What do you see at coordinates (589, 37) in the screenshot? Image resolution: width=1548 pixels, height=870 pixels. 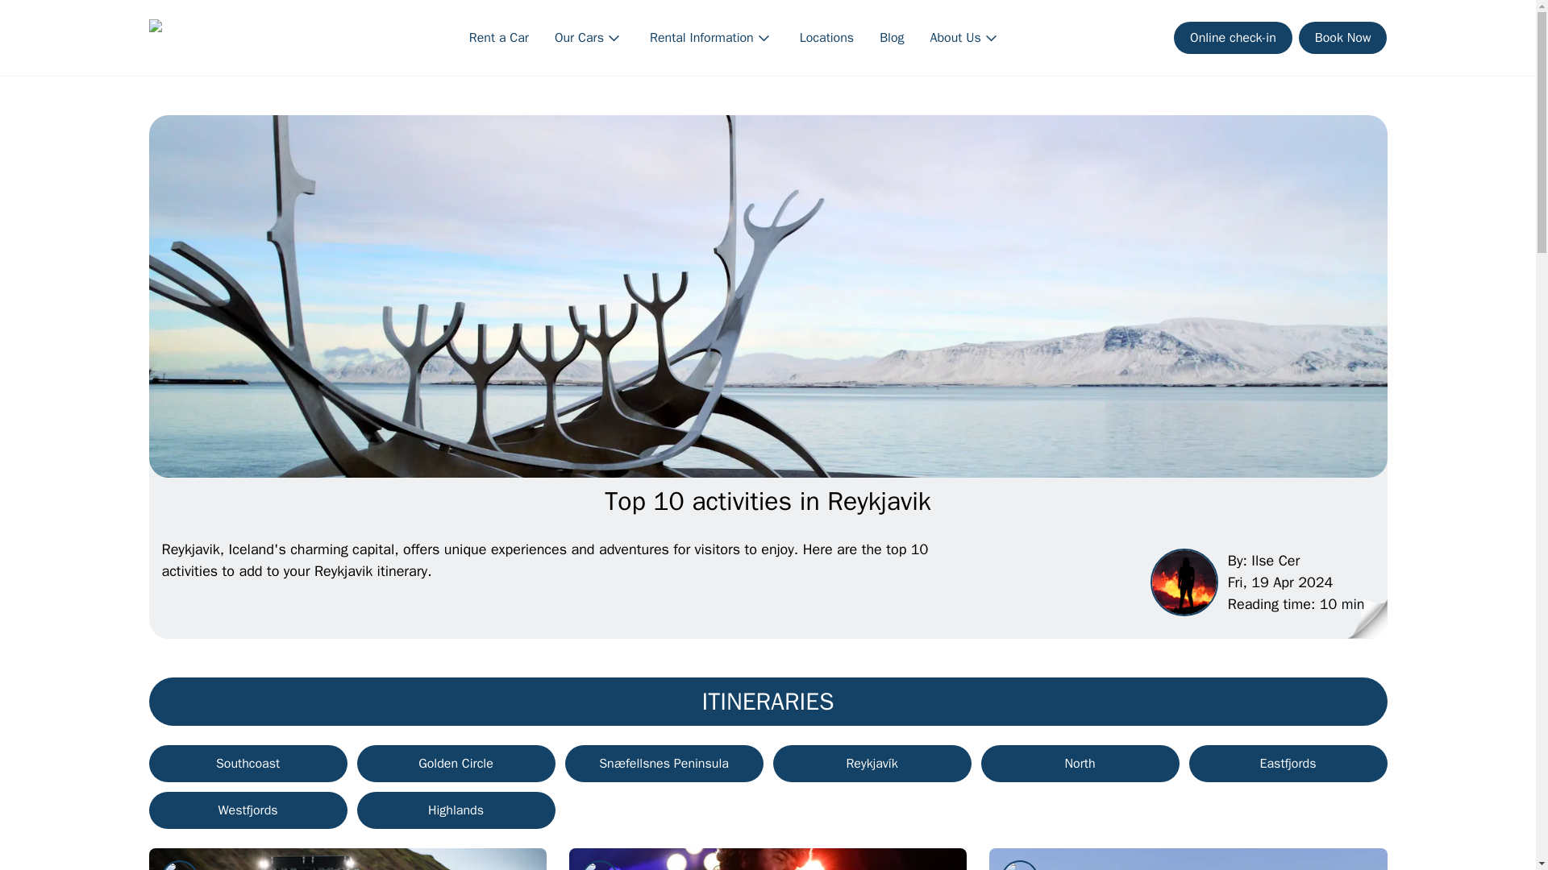 I see `Our Cars` at bounding box center [589, 37].